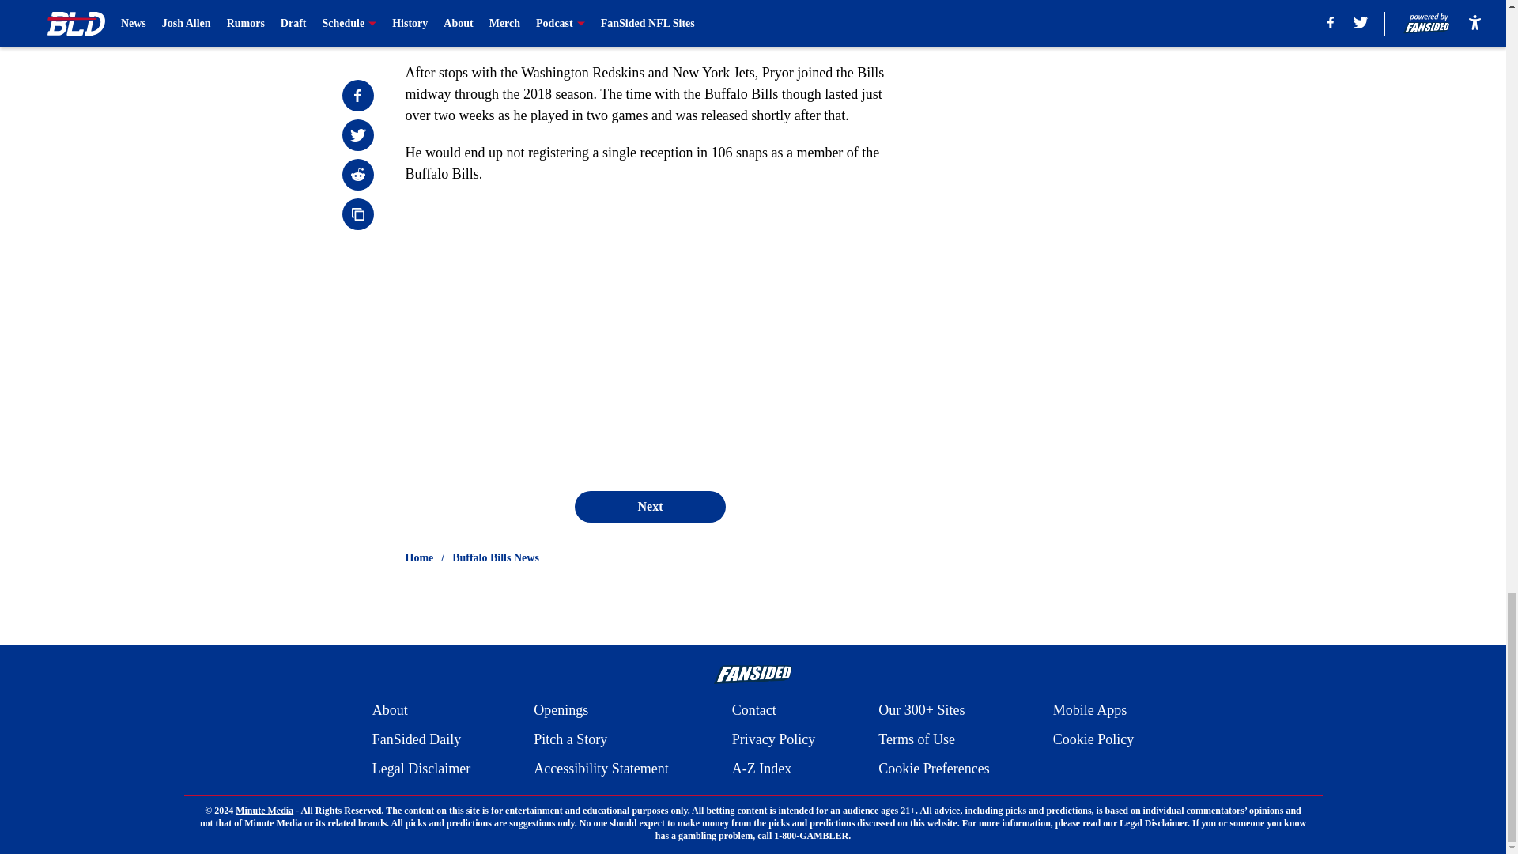  Describe the element at coordinates (419, 558) in the screenshot. I see `Home` at that location.